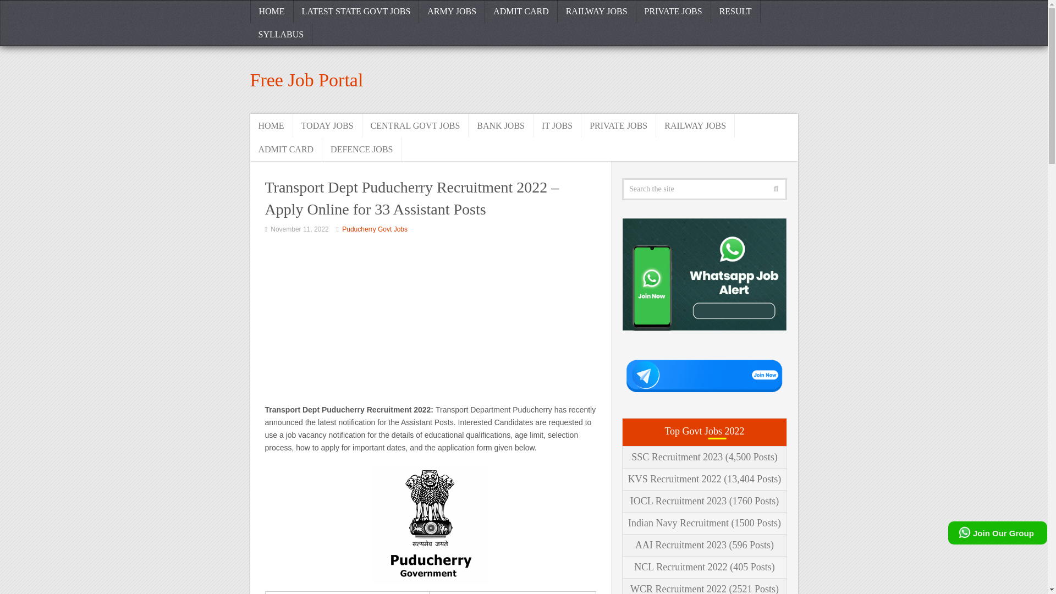 The width and height of the screenshot is (1056, 594). Describe the element at coordinates (430, 321) in the screenshot. I see `Advertisement` at that location.